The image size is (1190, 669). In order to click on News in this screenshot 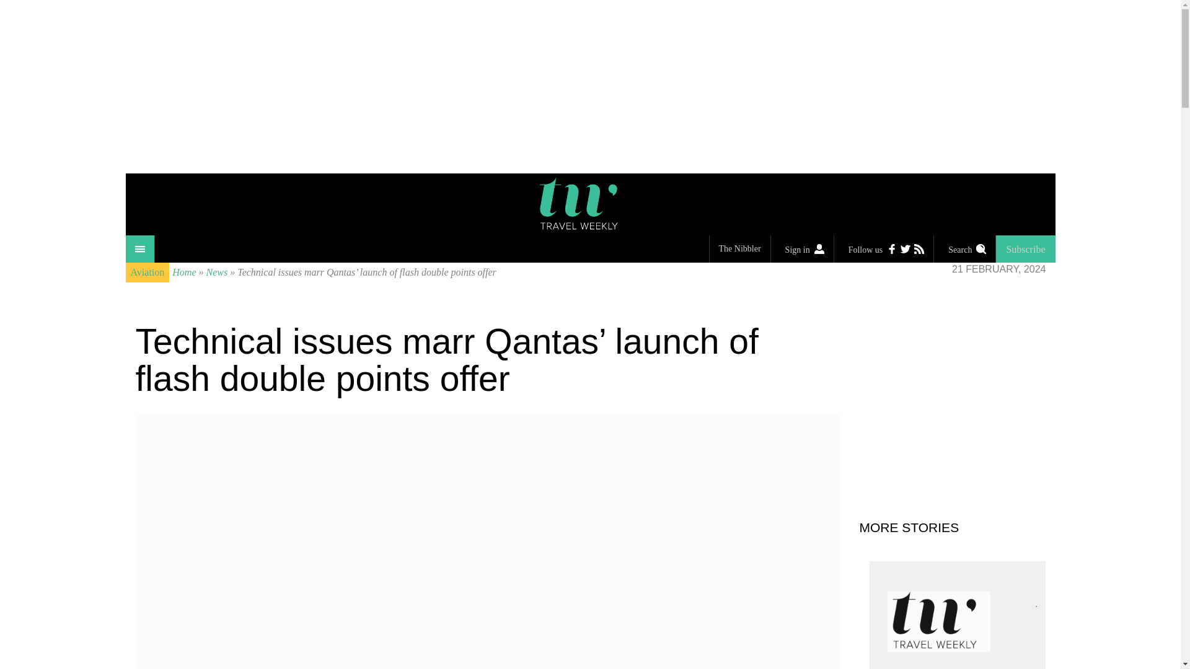, I will do `click(217, 272)`.